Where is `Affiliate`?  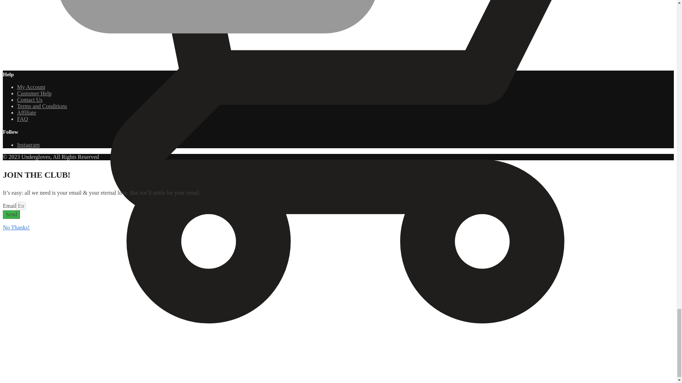
Affiliate is located at coordinates (26, 112).